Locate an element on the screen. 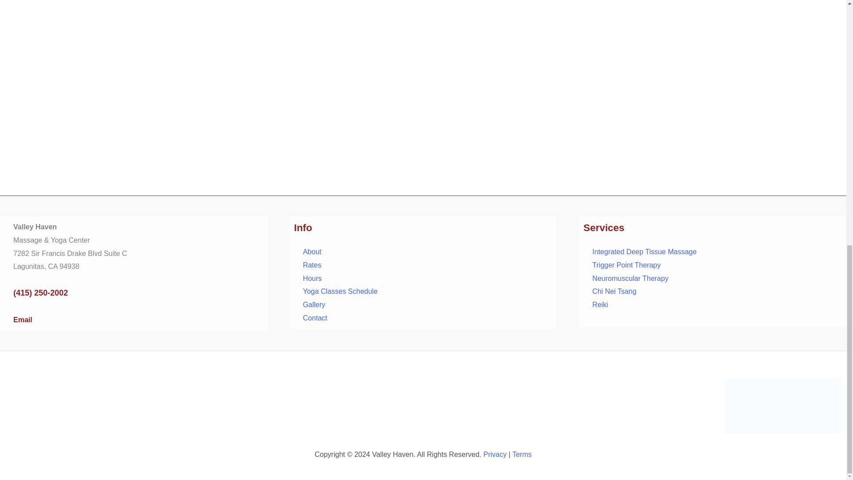  Privacy is located at coordinates (495, 454).